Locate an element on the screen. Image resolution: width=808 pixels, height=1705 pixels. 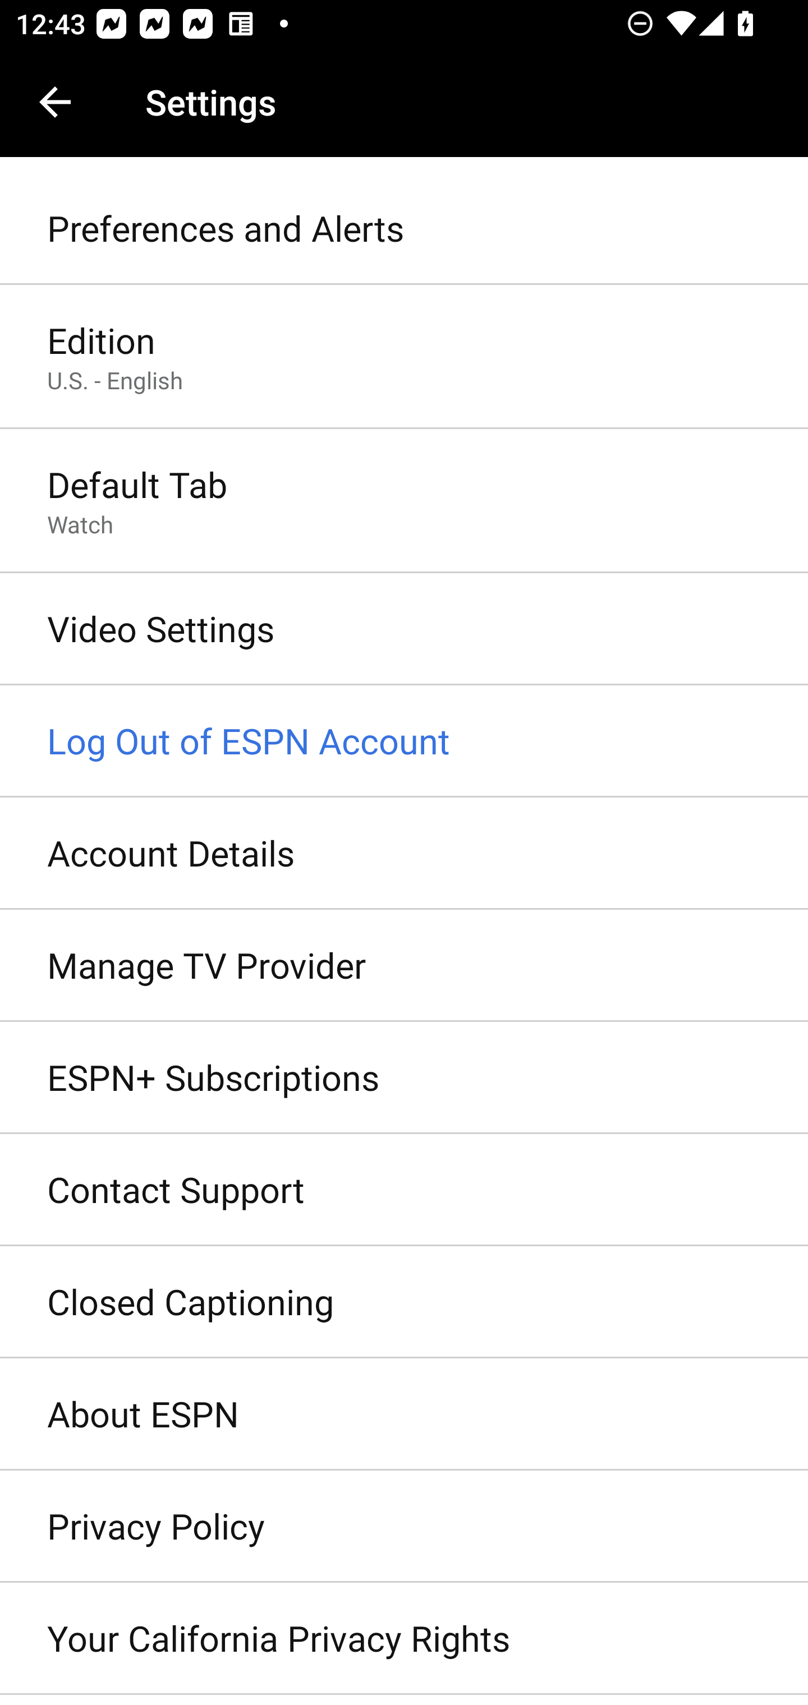
Preferences and Alerts is located at coordinates (404, 228).